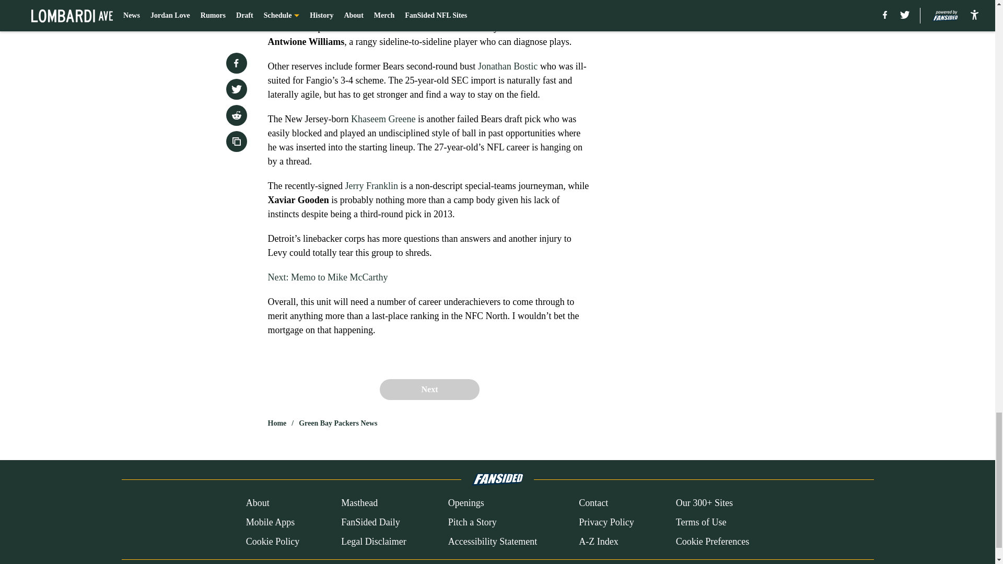  What do you see at coordinates (429, 389) in the screenshot?
I see `Next` at bounding box center [429, 389].